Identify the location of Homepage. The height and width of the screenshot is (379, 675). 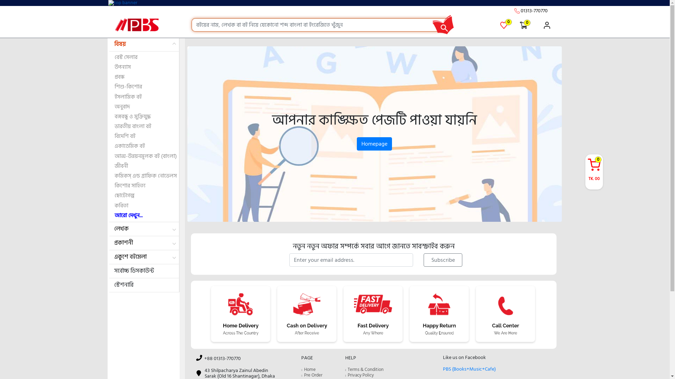
(374, 144).